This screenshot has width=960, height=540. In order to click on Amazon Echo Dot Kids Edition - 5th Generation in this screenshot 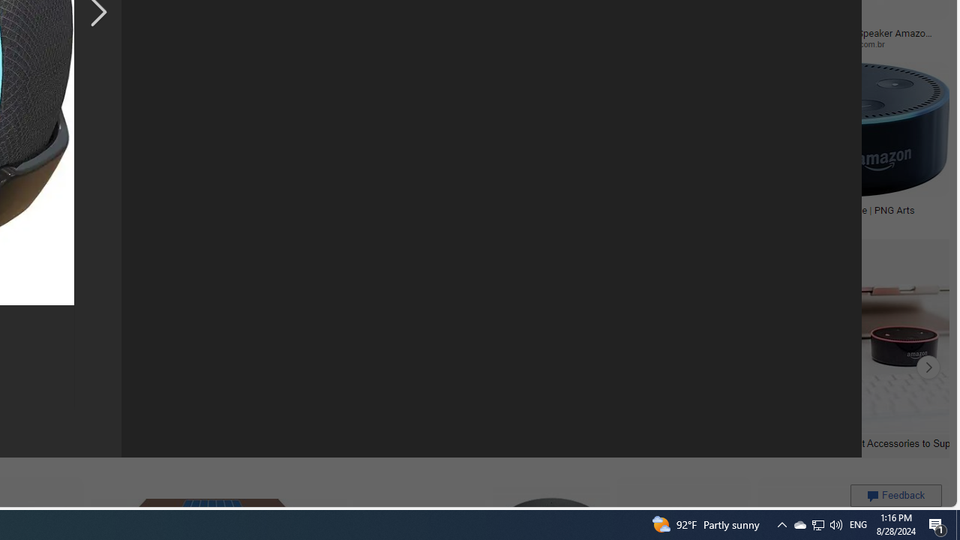, I will do `click(88, 214)`.